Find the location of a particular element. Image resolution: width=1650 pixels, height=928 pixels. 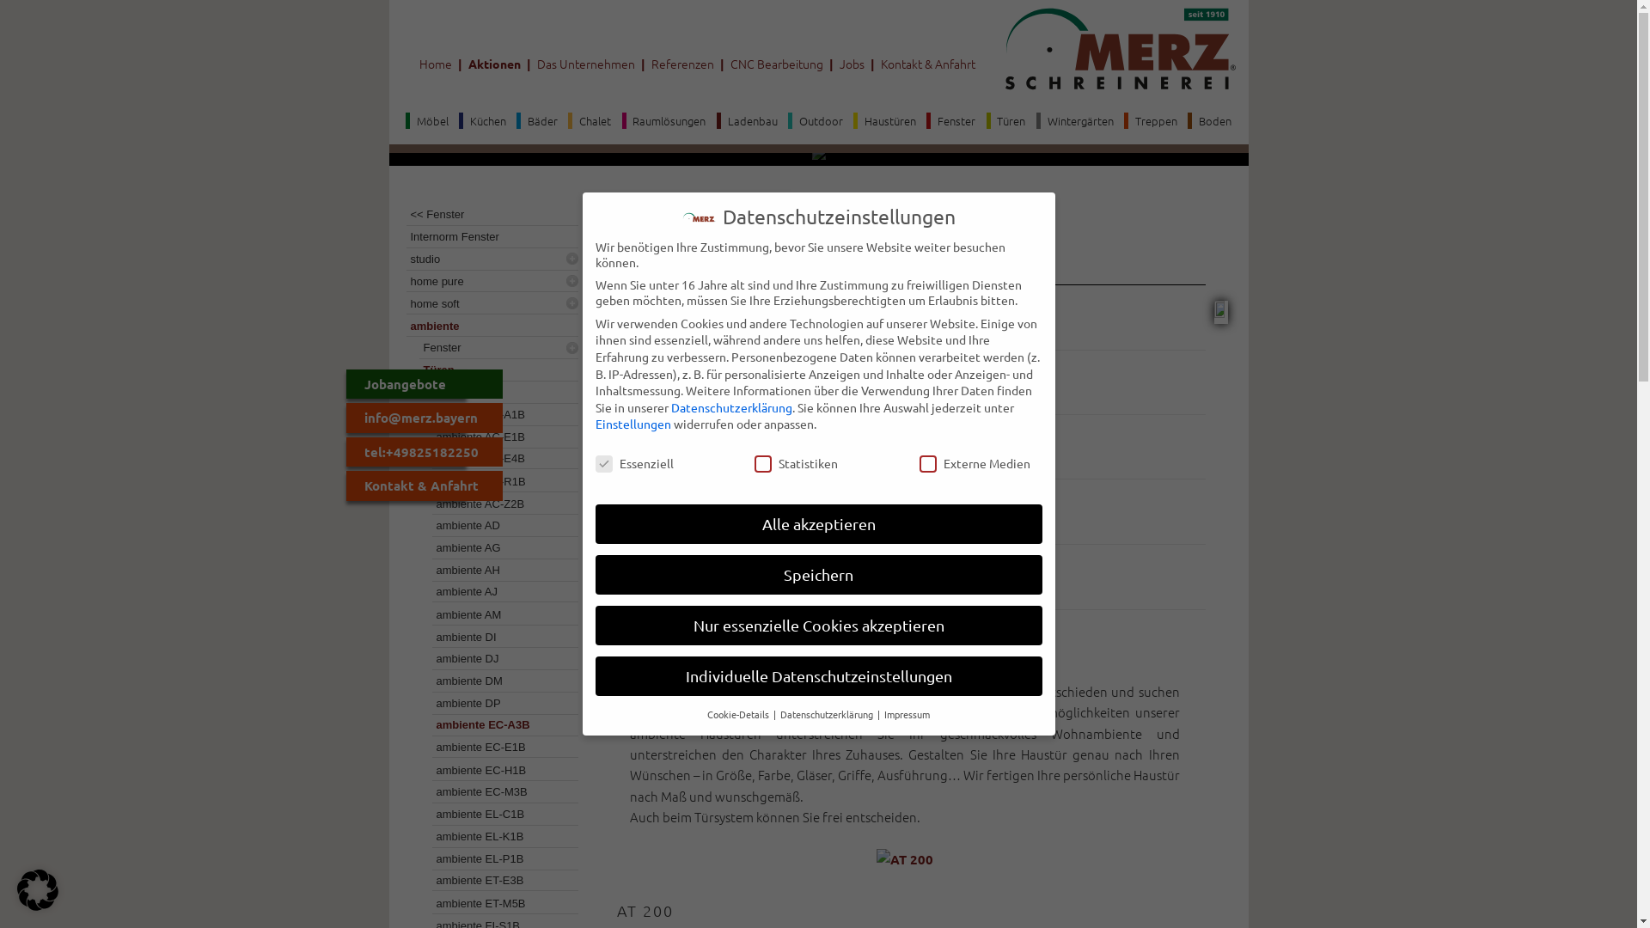

Einstellungen is located at coordinates (632, 424).